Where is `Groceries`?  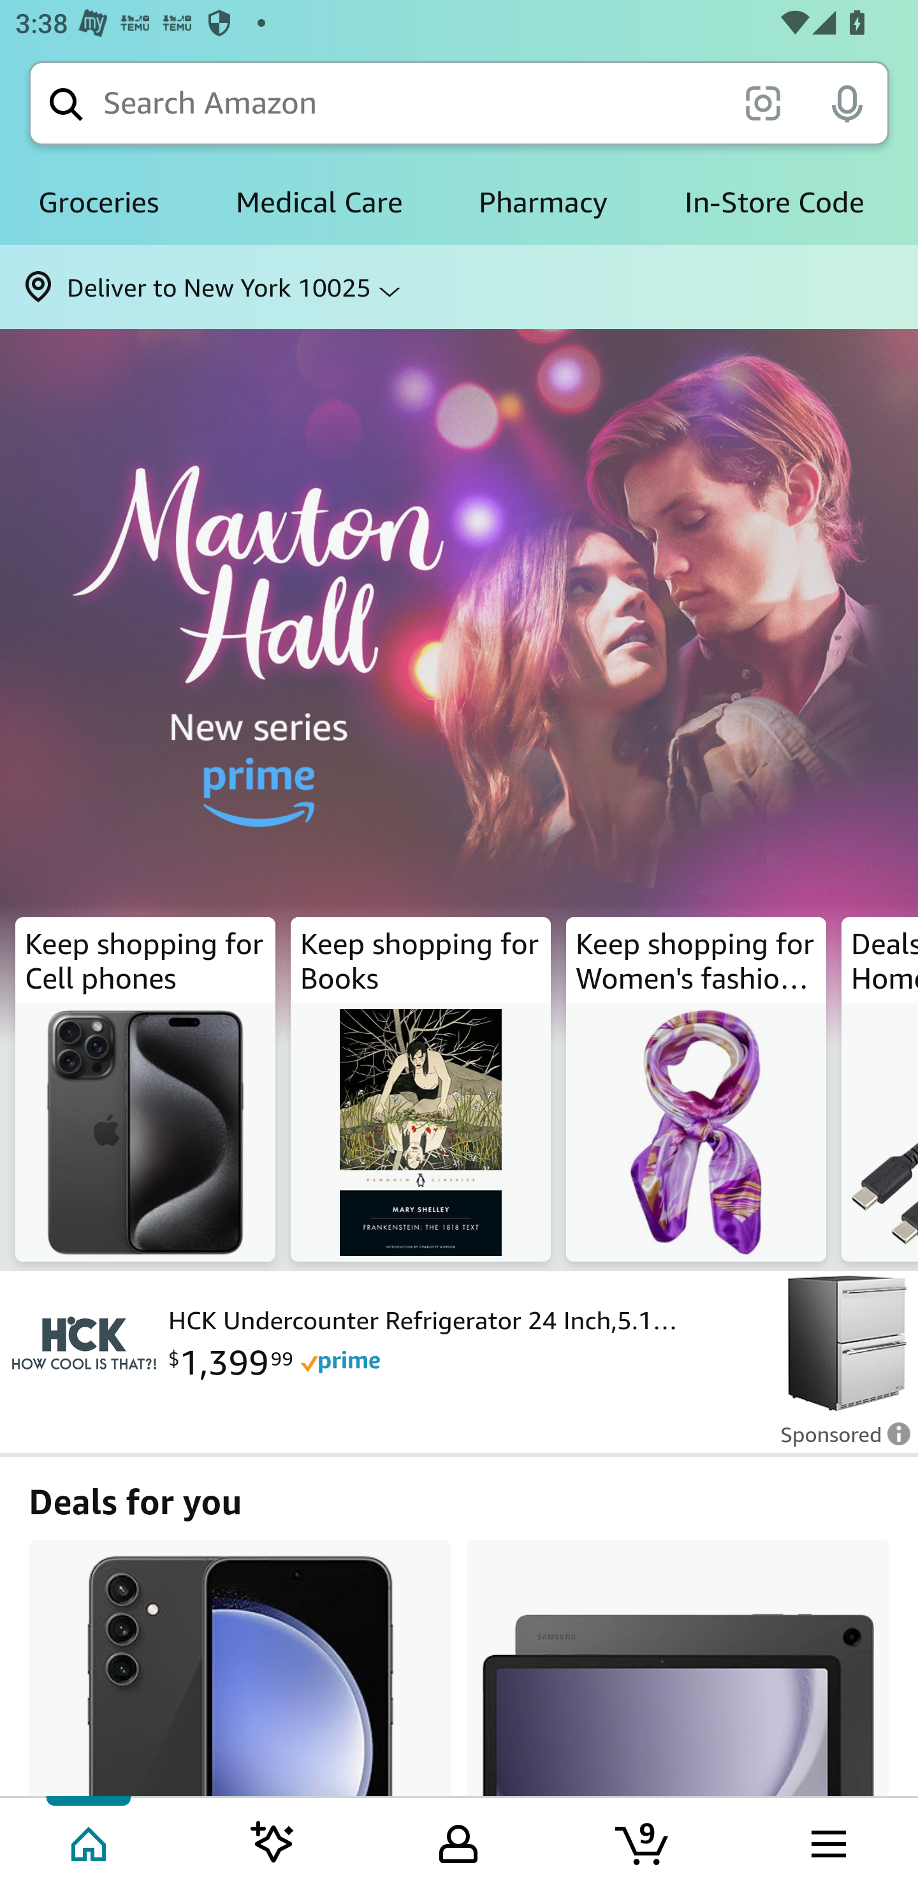
Groceries is located at coordinates (98, 203).